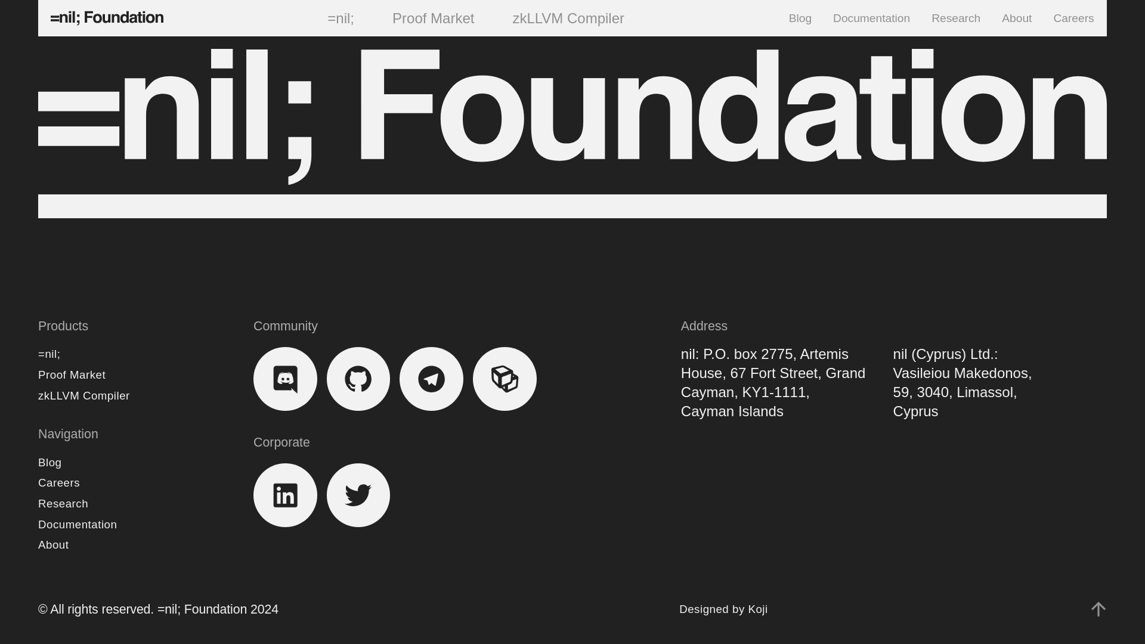  I want to click on zkLLVM Compiler, so click(83, 395).